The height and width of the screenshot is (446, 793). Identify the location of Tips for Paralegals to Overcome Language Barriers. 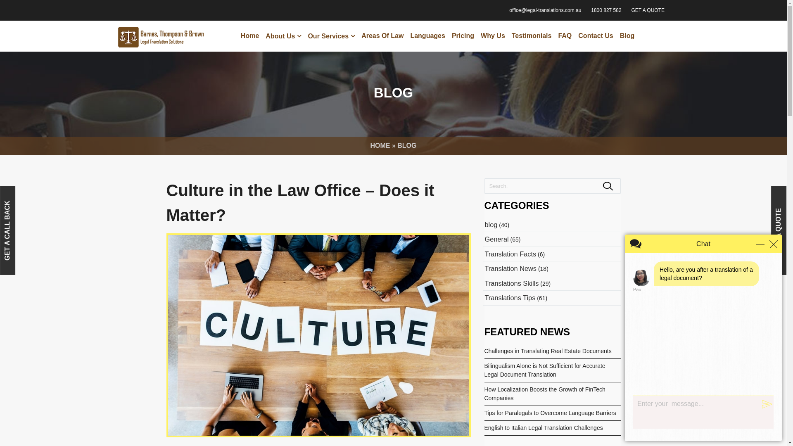
(550, 413).